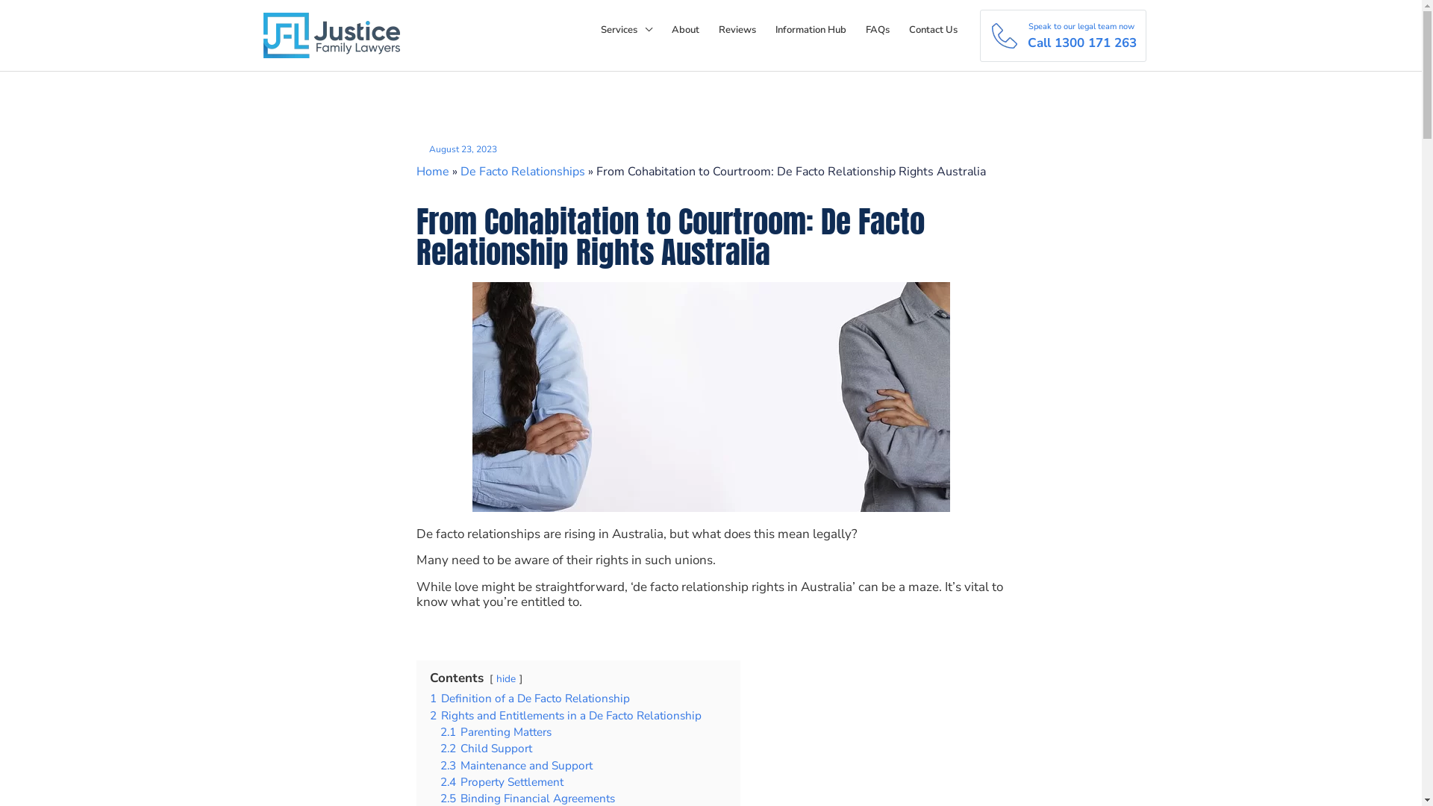  Describe the element at coordinates (566, 716) in the screenshot. I see `2 Rights and Entitlements in a De Facto Relationship` at that location.